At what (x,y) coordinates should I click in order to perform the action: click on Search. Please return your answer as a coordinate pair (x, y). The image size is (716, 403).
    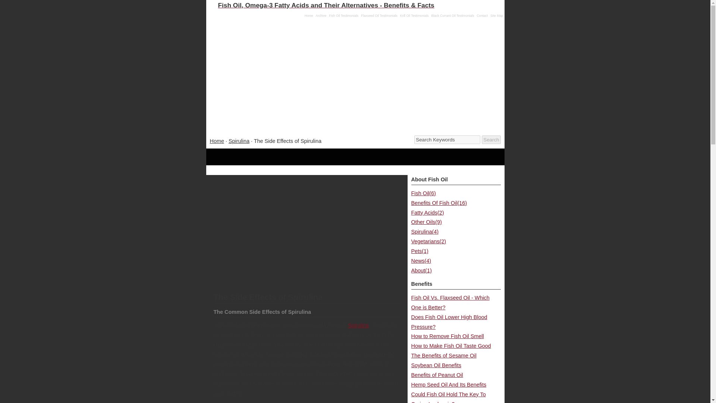
    Looking at the image, I should click on (491, 140).